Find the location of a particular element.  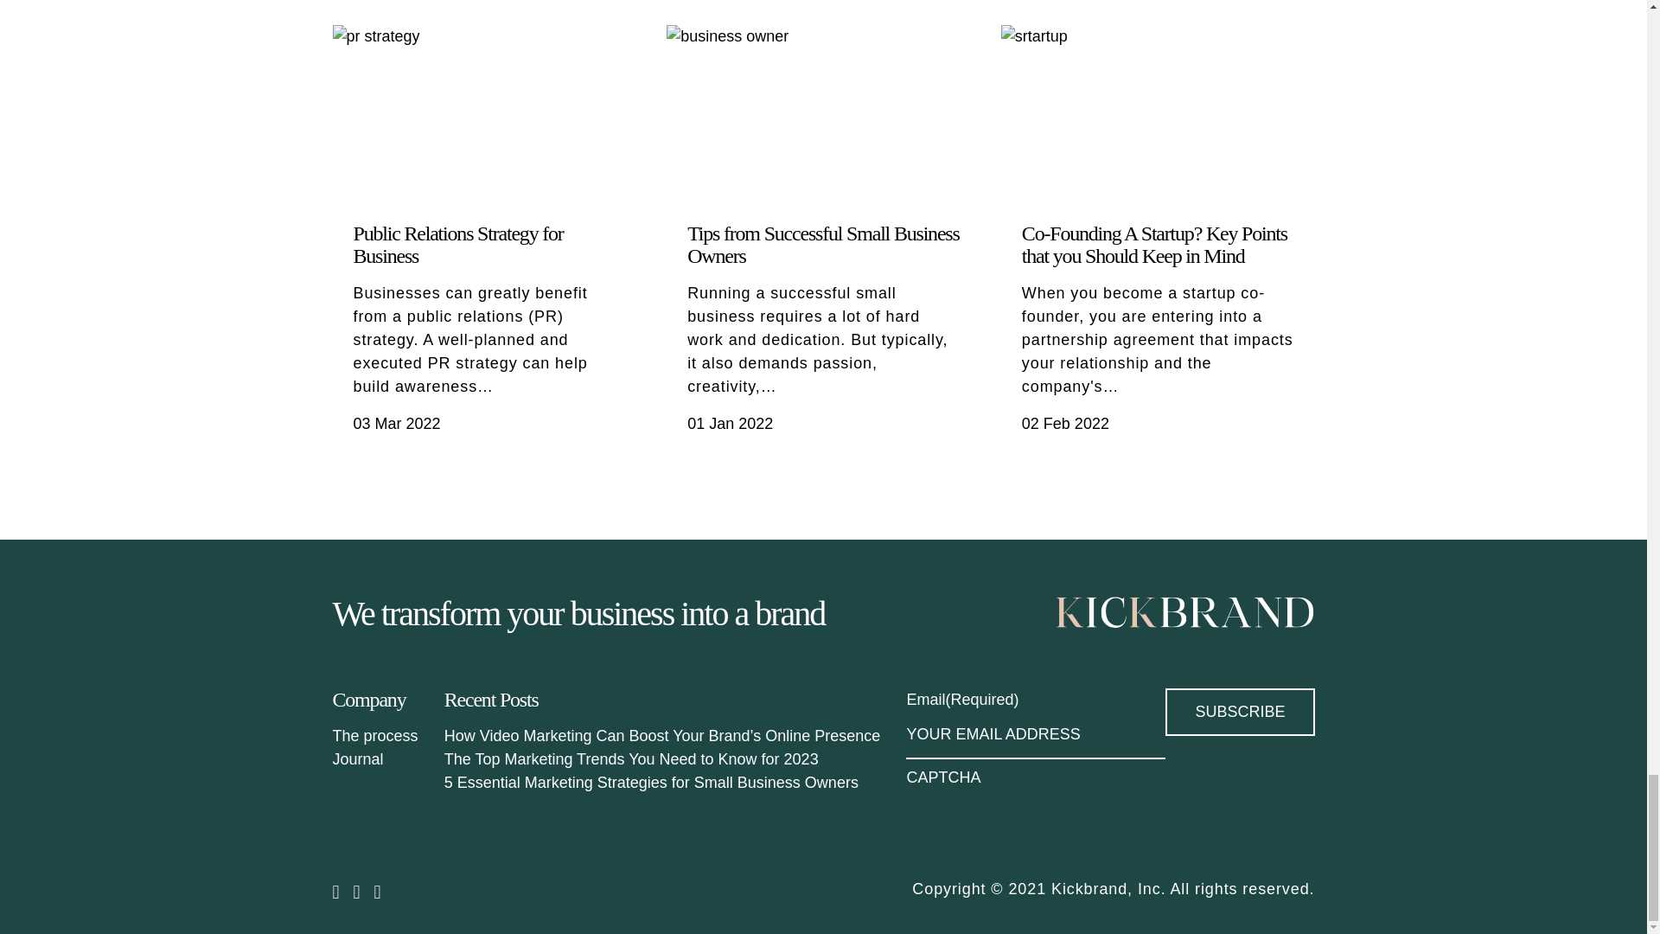

Kickbrand is located at coordinates (1184, 614).